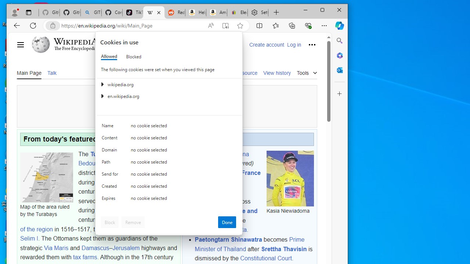 This screenshot has width=470, height=264. I want to click on Remove, so click(133, 222).